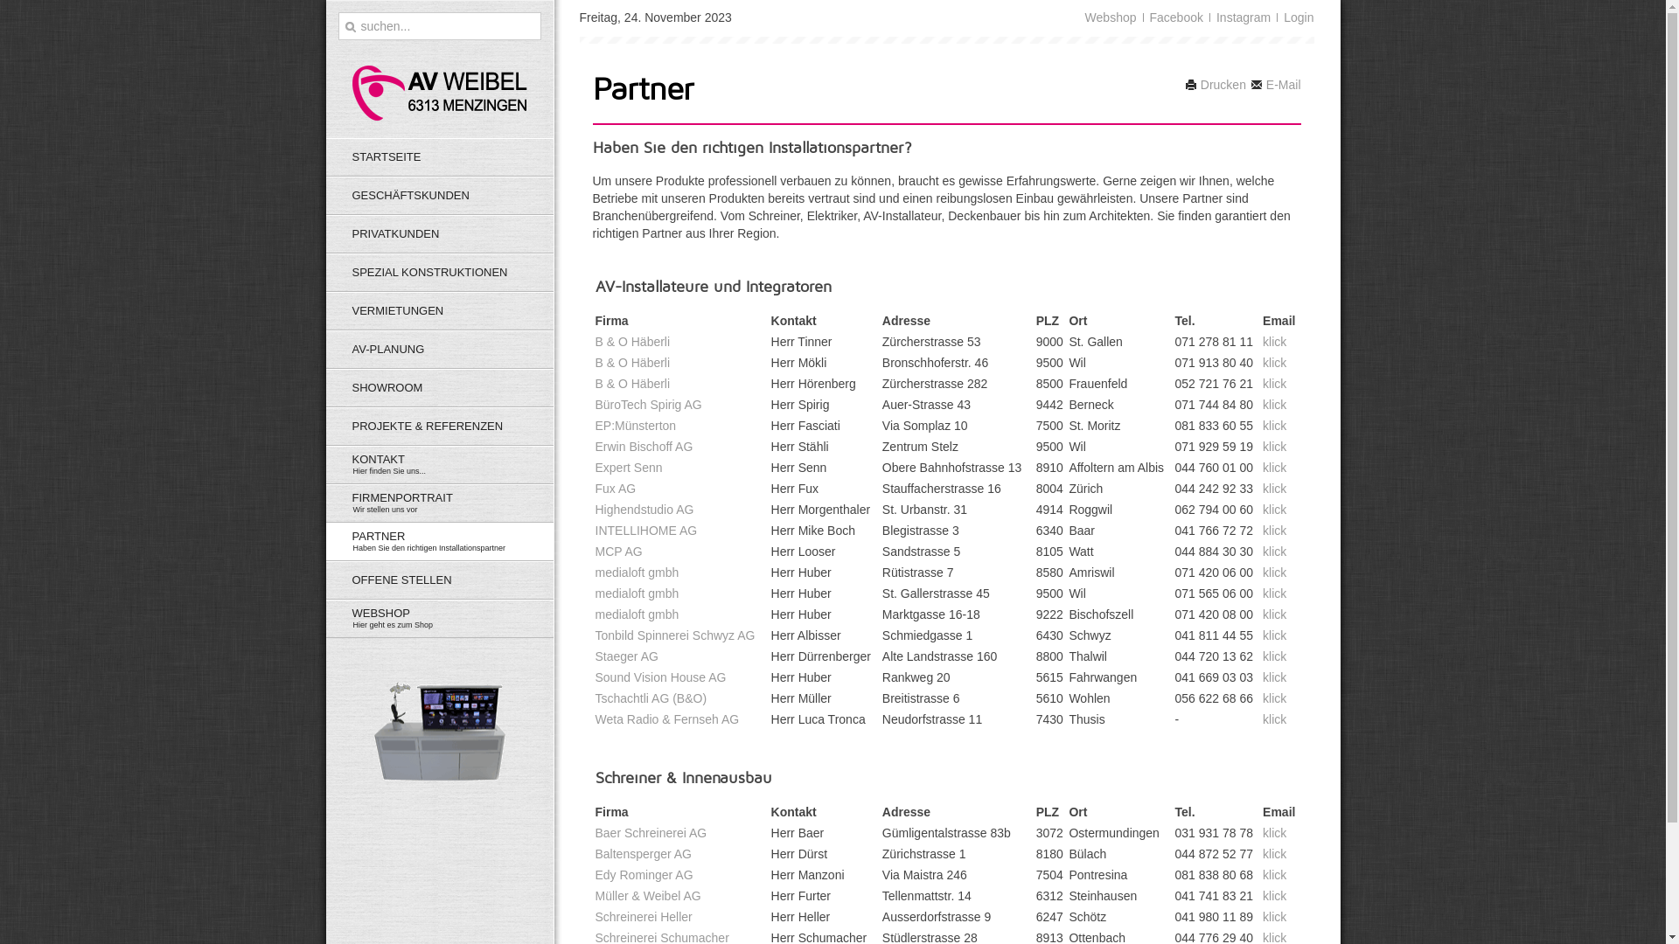  I want to click on E-Mail, so click(1276, 85).